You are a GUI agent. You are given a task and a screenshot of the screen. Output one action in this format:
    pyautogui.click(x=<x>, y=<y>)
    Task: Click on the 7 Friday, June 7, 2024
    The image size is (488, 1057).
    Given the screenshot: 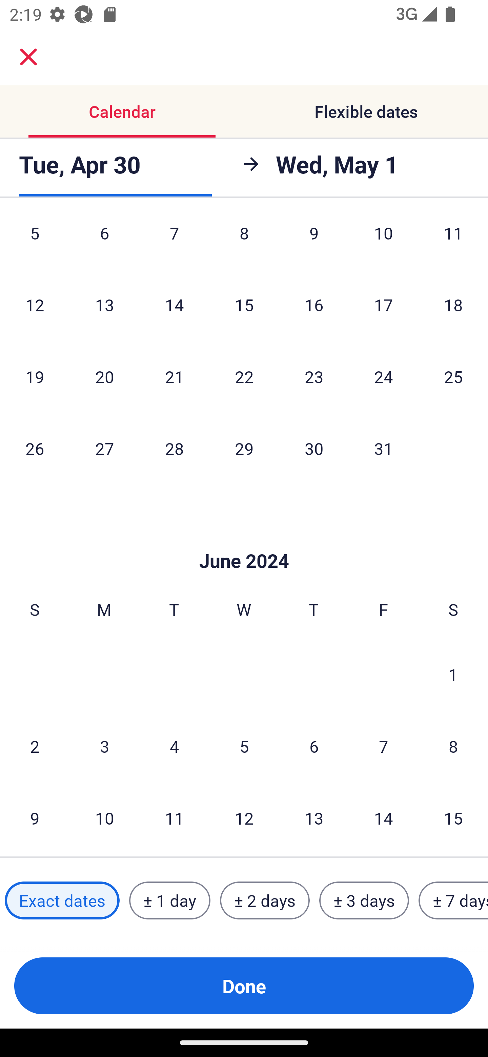 What is the action you would take?
    pyautogui.click(x=384, y=746)
    